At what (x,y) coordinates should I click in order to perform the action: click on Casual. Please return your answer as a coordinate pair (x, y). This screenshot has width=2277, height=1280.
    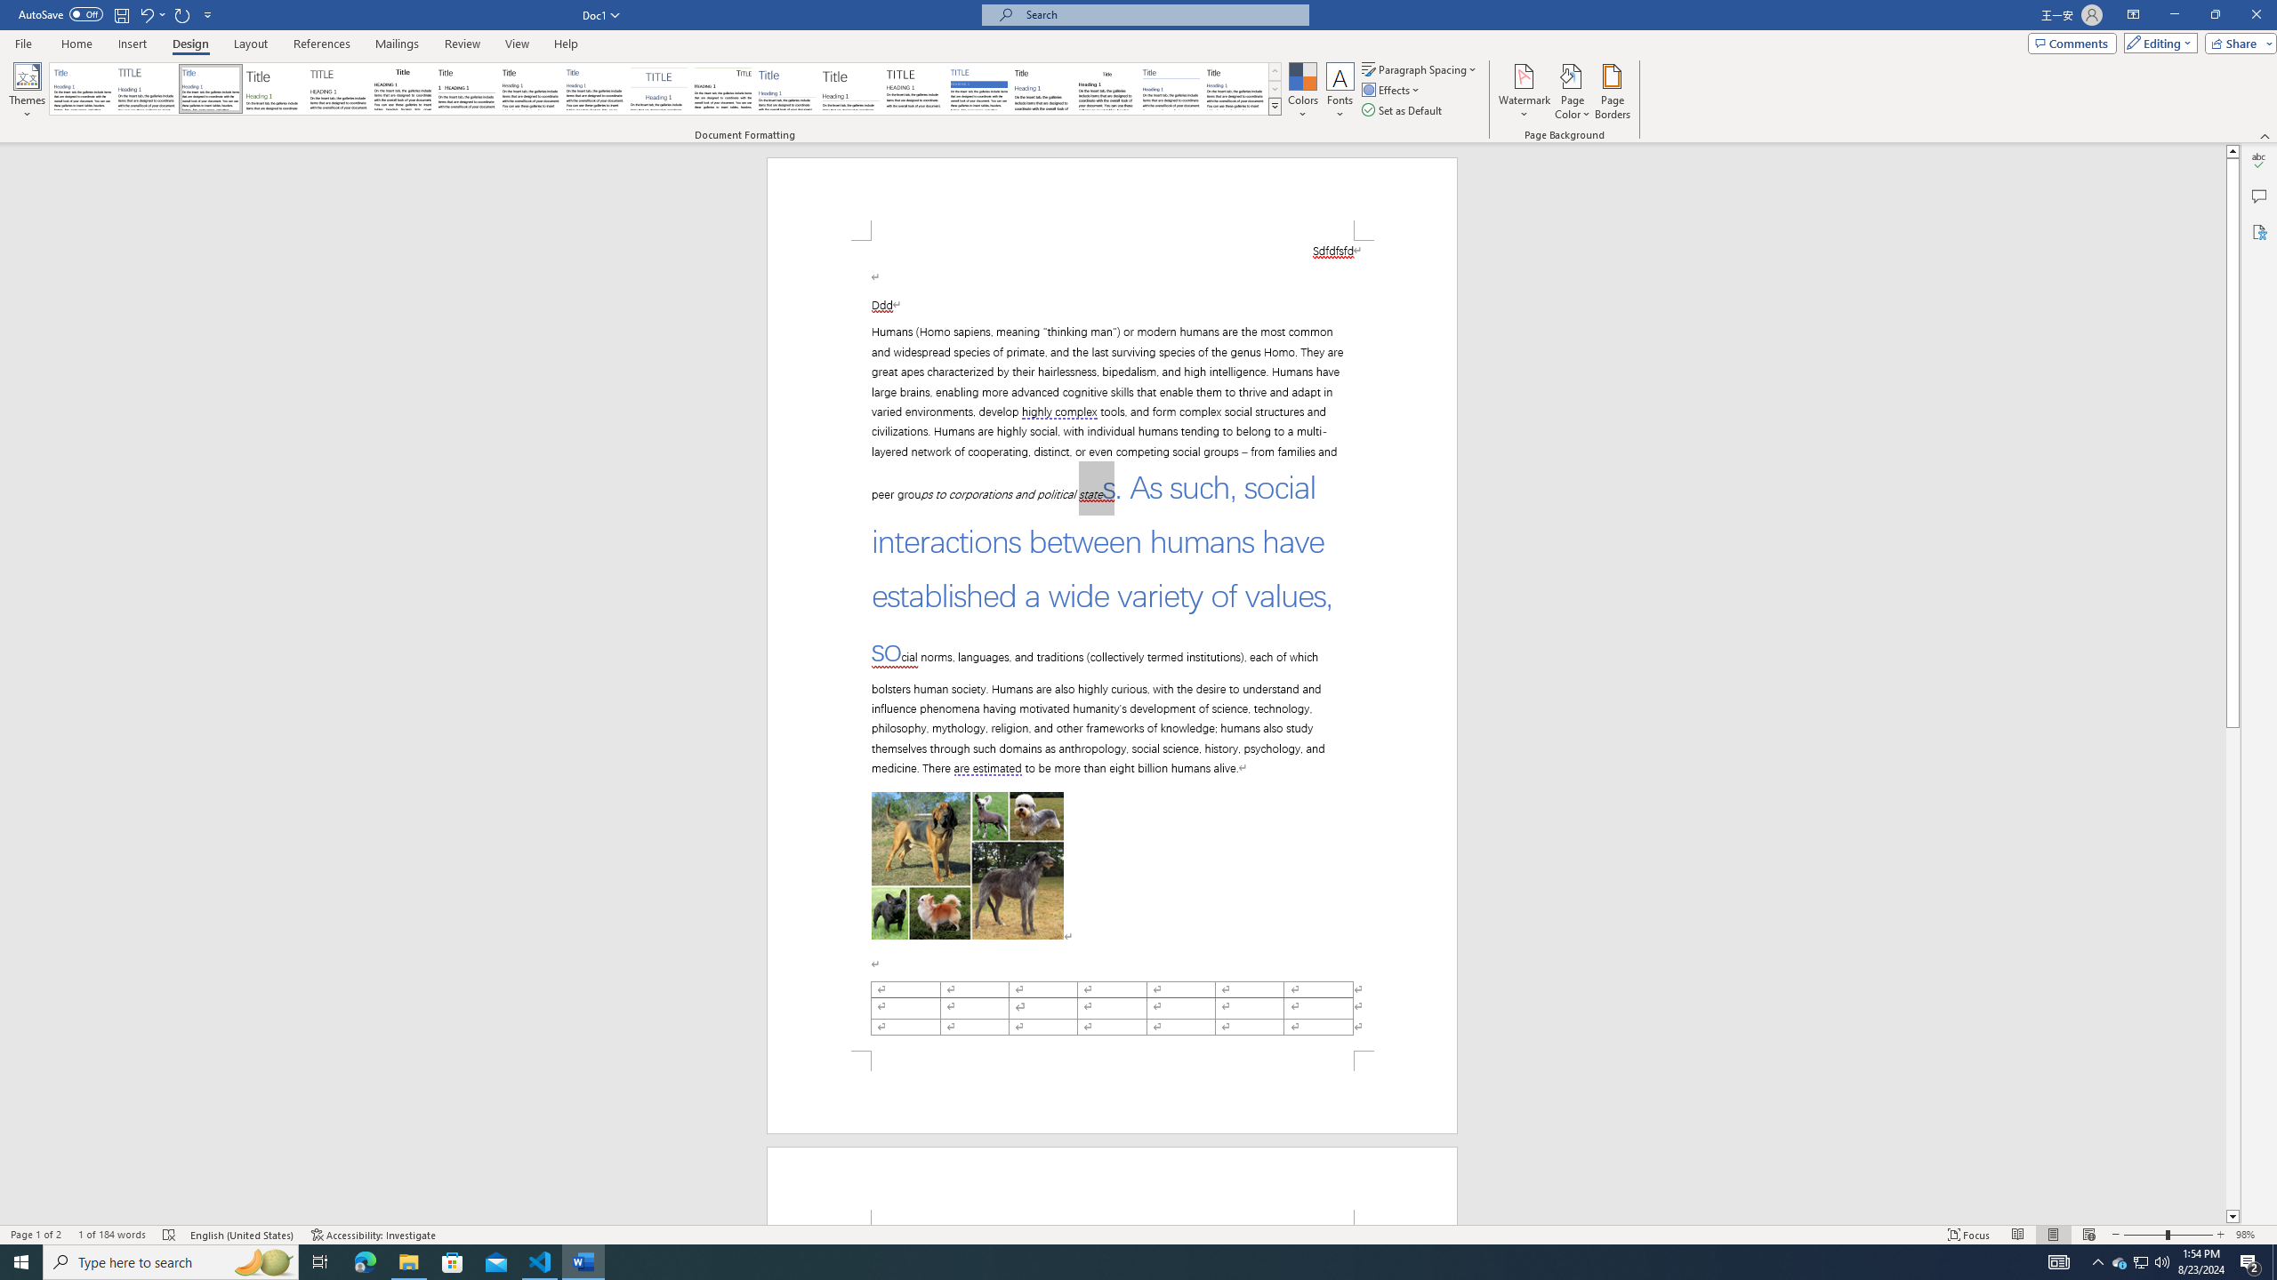
    Looking at the image, I should click on (594, 89).